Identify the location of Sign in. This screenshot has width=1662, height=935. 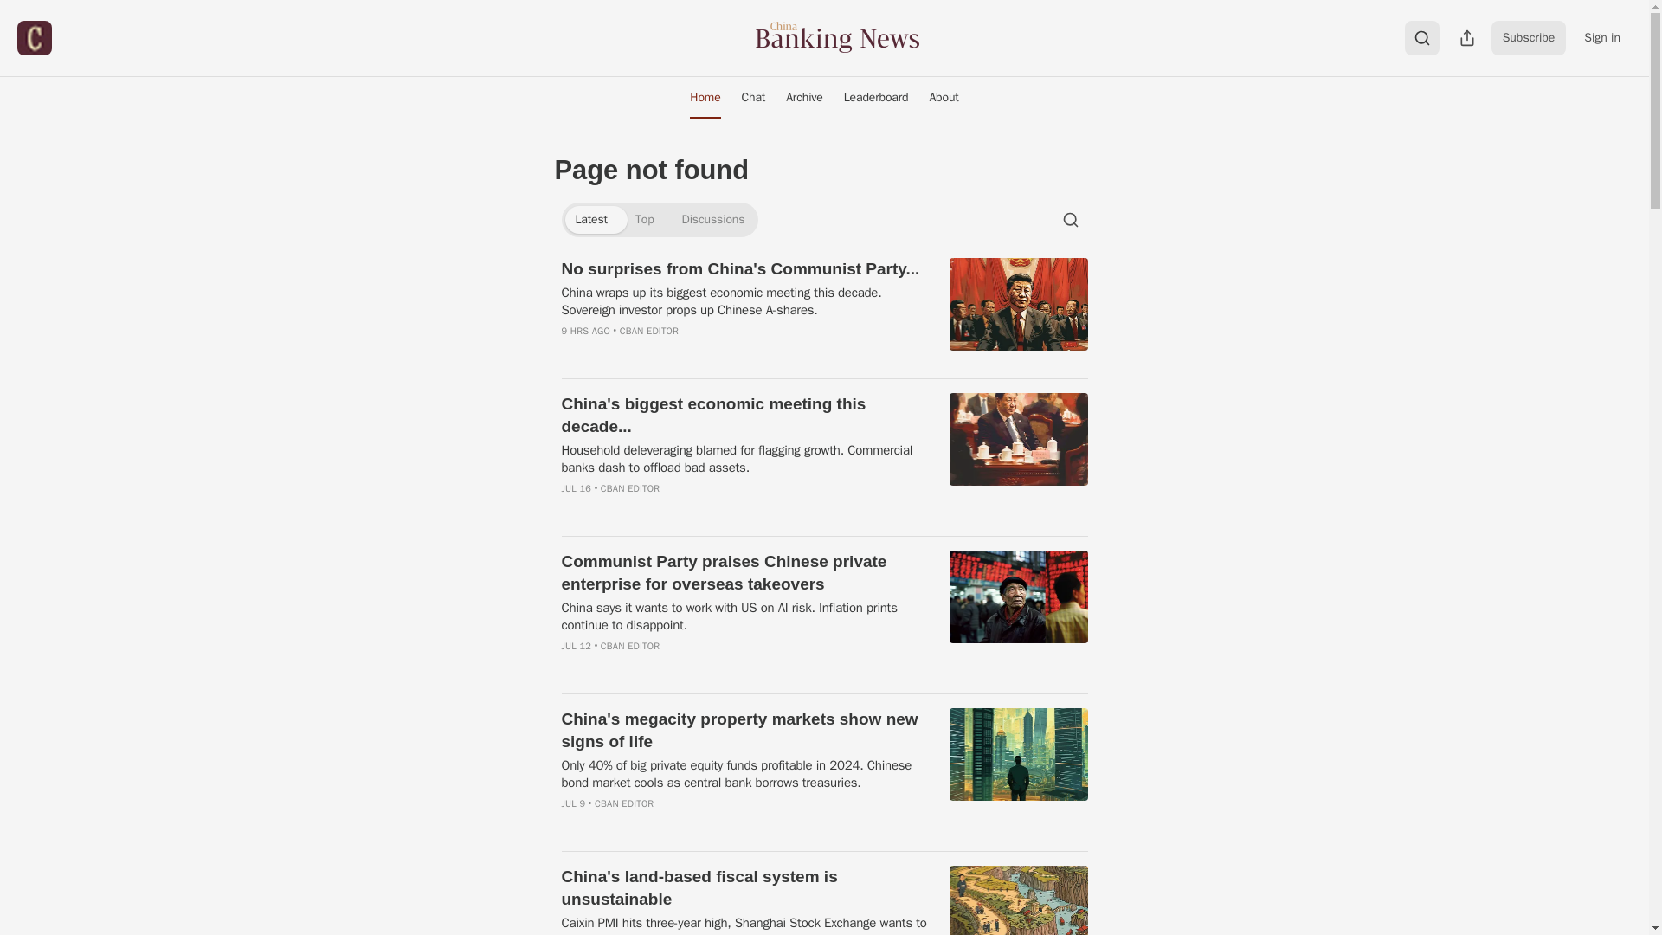
(1601, 37).